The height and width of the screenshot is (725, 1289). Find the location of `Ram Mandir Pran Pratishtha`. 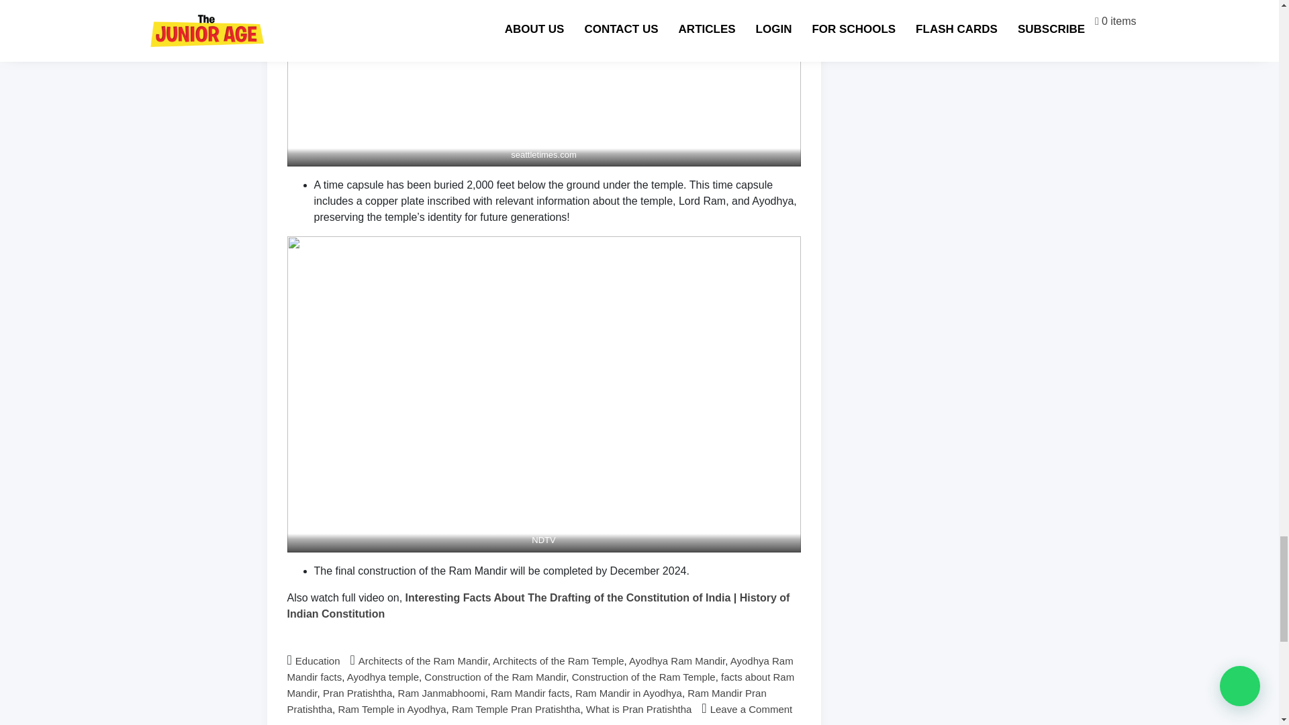

Ram Mandir Pran Pratishtha is located at coordinates (527, 701).